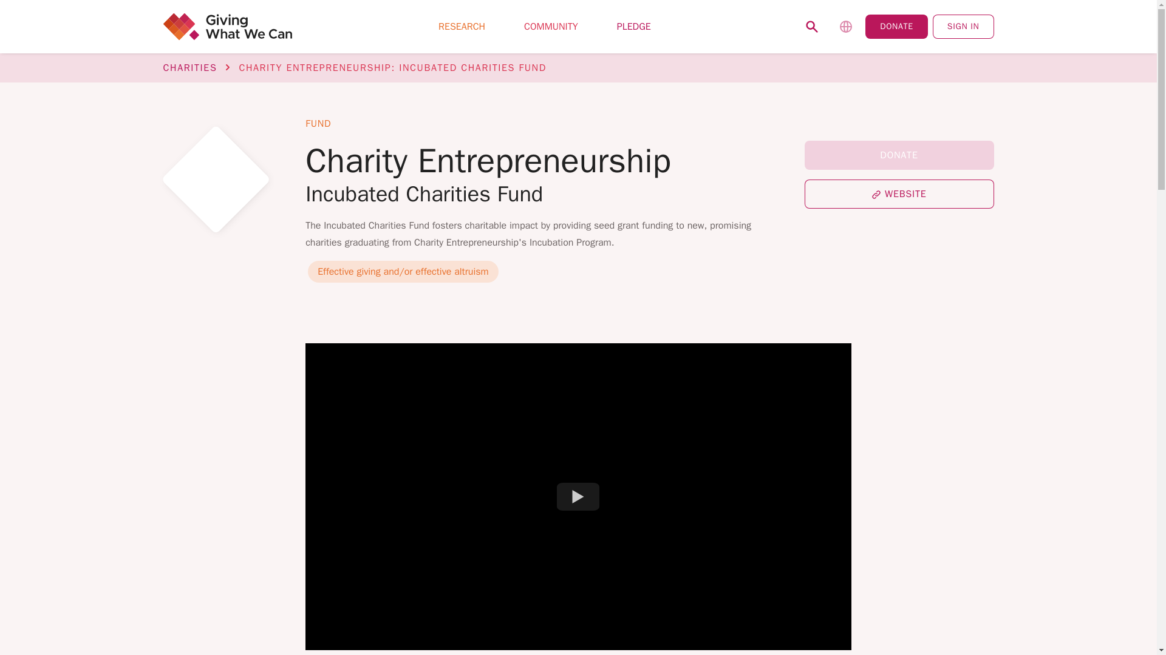  What do you see at coordinates (462, 27) in the screenshot?
I see `RESEARCH` at bounding box center [462, 27].